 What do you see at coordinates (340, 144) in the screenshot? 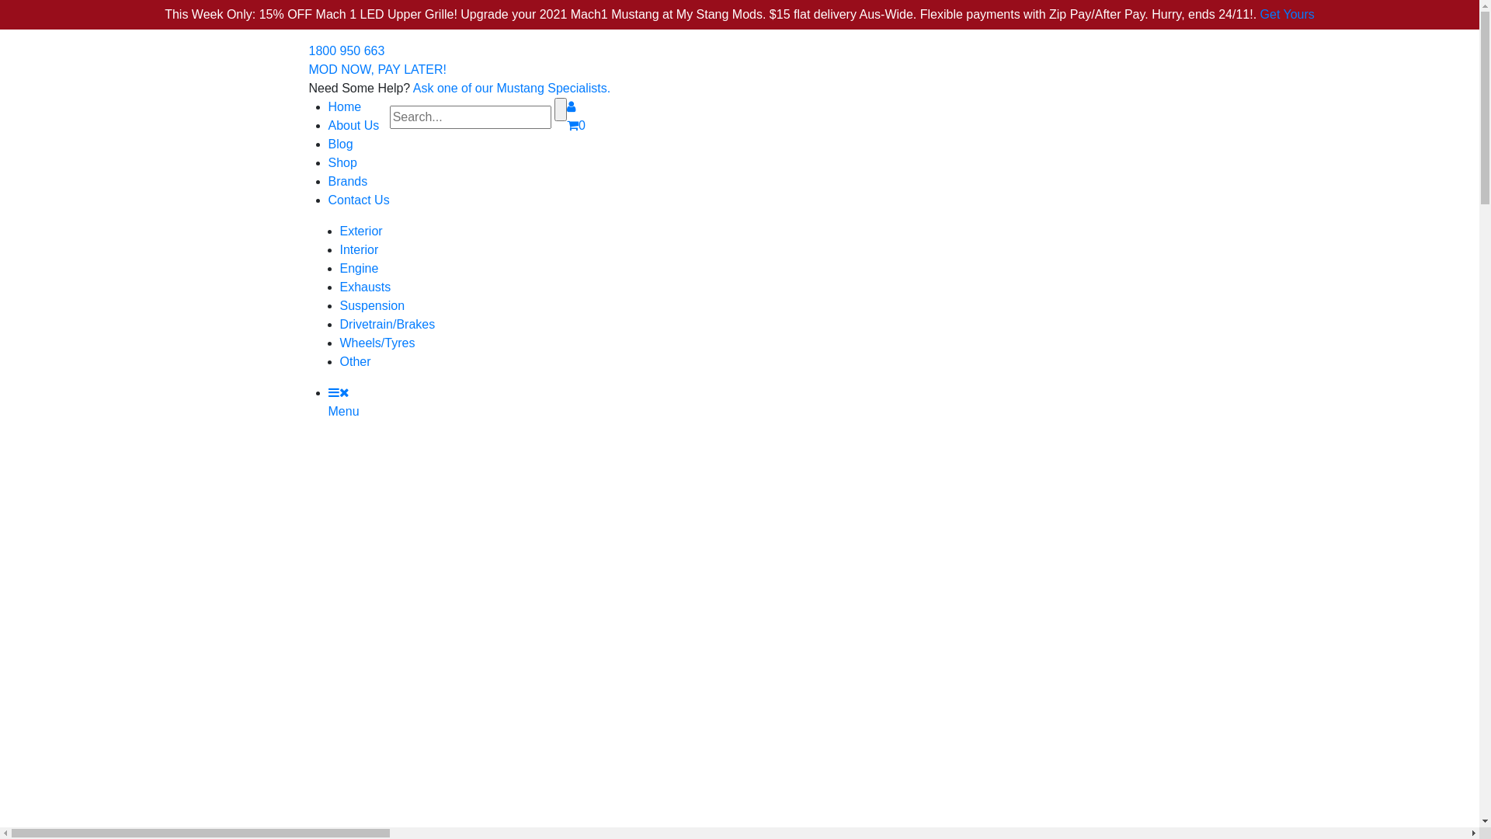
I see `Blog` at bounding box center [340, 144].